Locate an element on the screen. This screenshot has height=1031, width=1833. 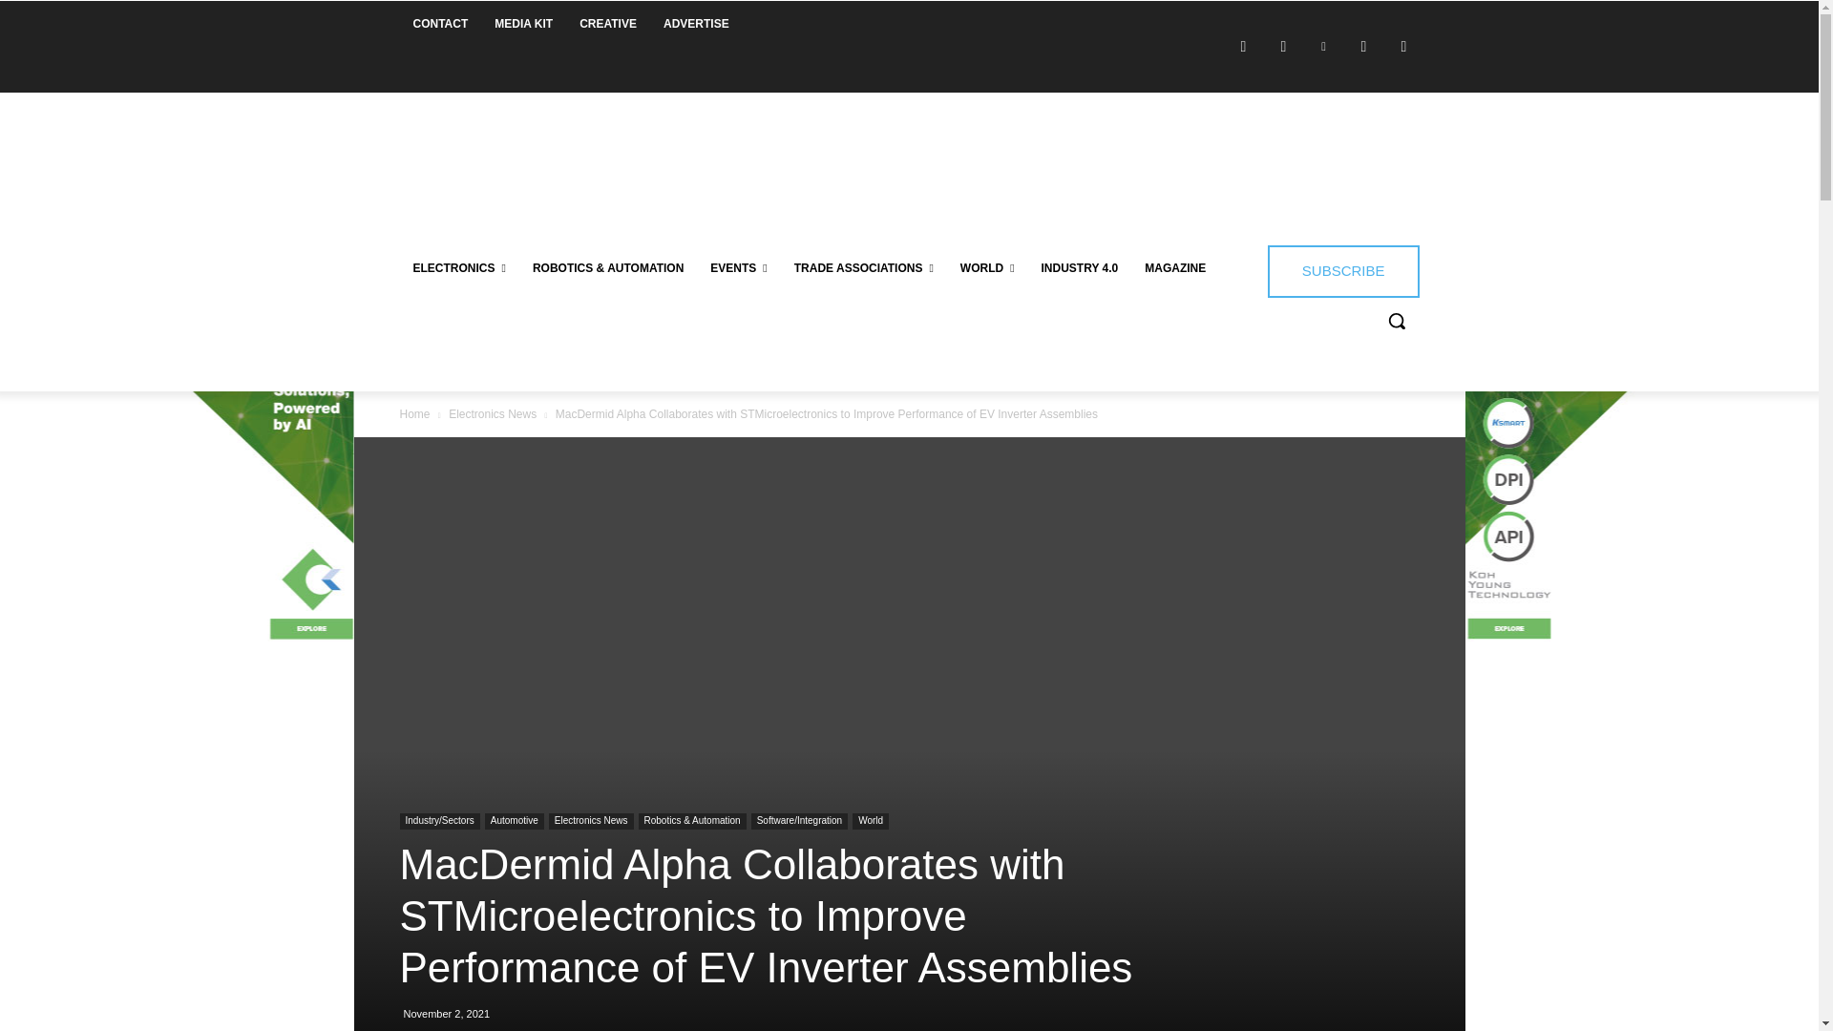
CREATIVE is located at coordinates (608, 23).